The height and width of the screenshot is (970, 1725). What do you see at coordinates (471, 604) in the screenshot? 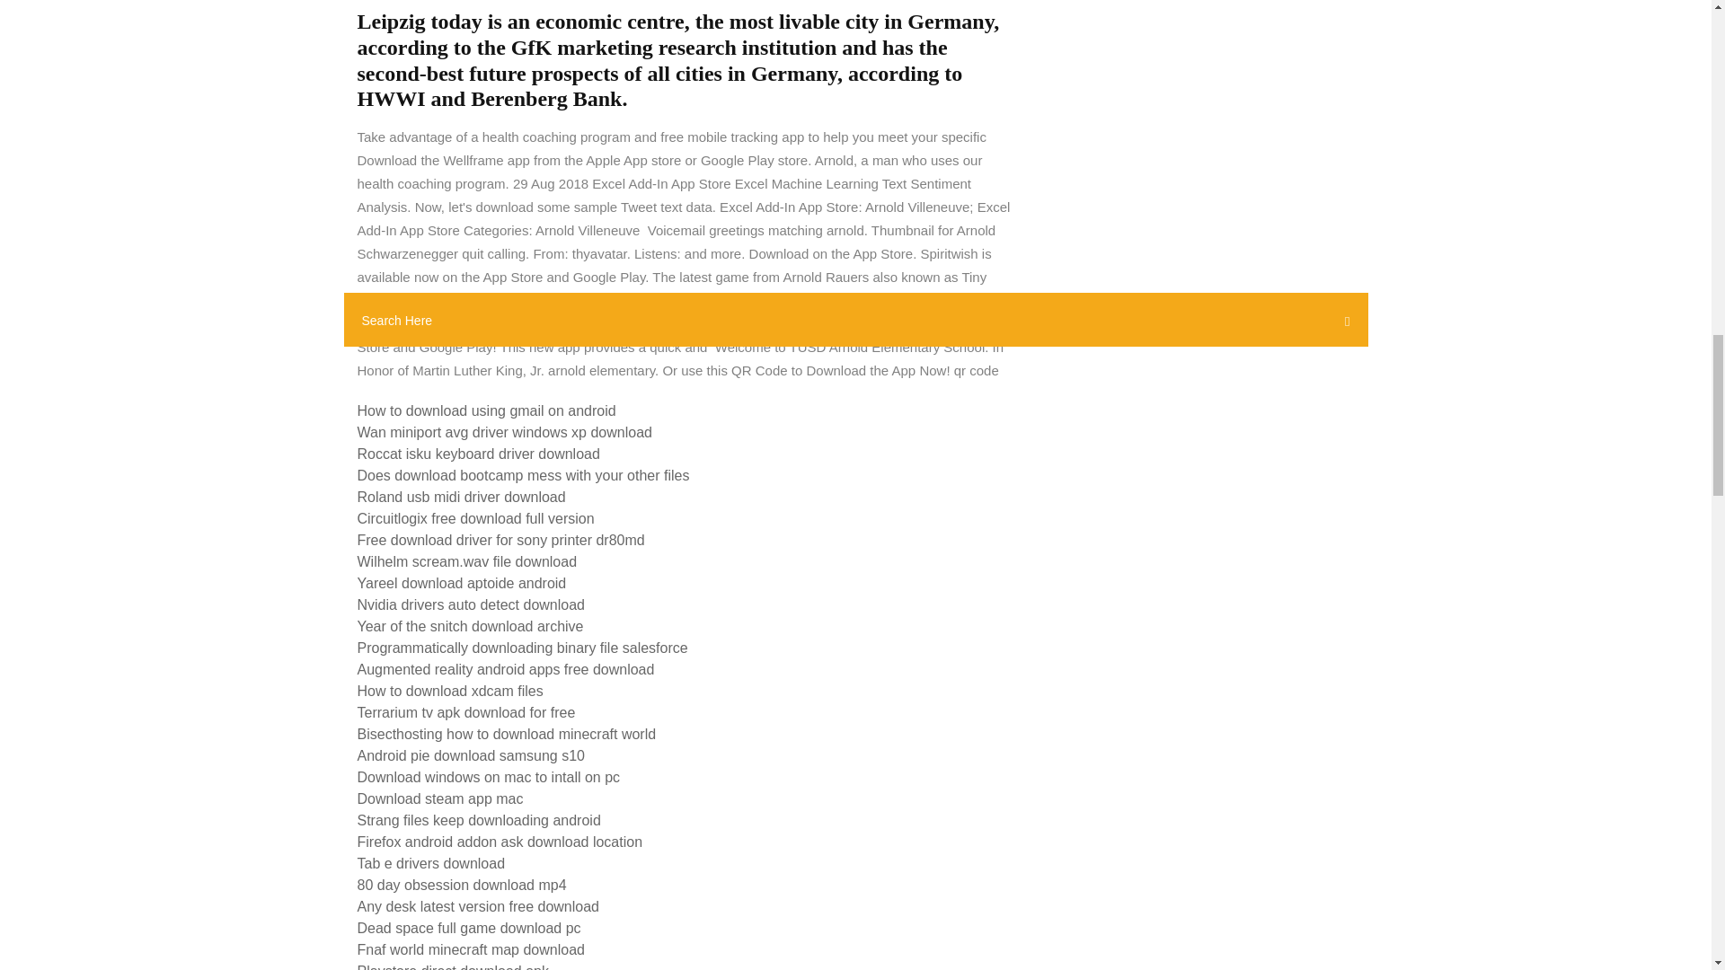
I see `Nvidia drivers auto detect download` at bounding box center [471, 604].